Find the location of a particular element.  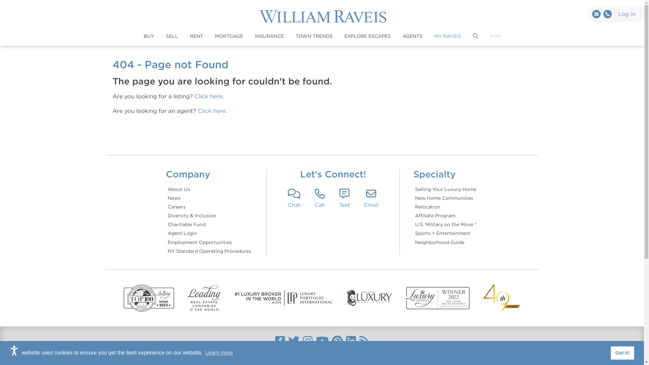

Call is located at coordinates (320, 198).